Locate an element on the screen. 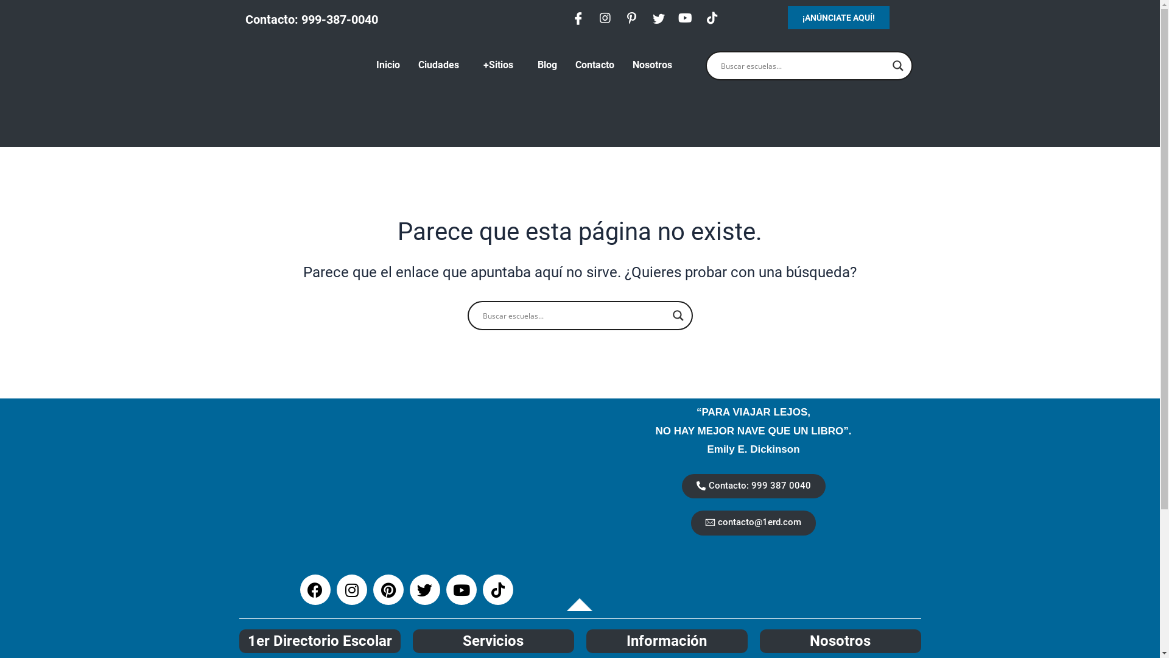 This screenshot has width=1169, height=658. Ciudades is located at coordinates (442, 65).